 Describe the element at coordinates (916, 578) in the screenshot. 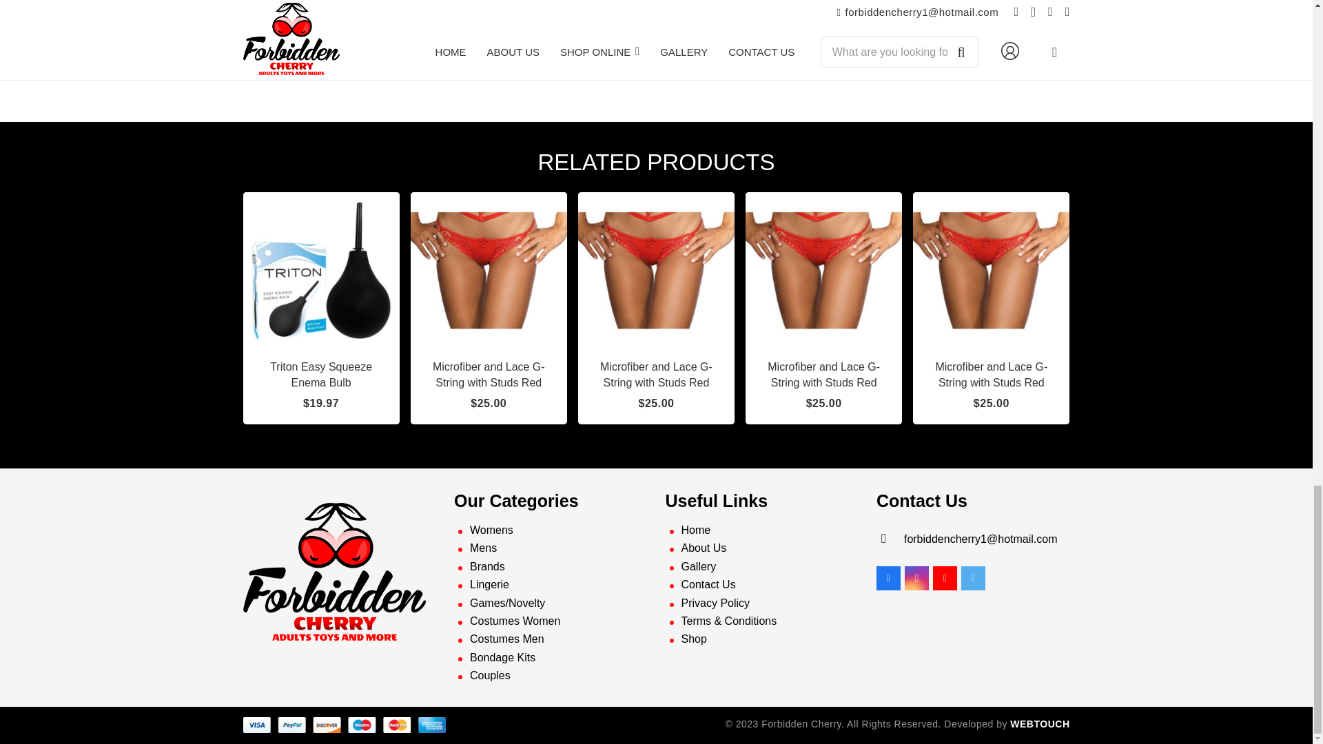

I see `Instagram` at that location.